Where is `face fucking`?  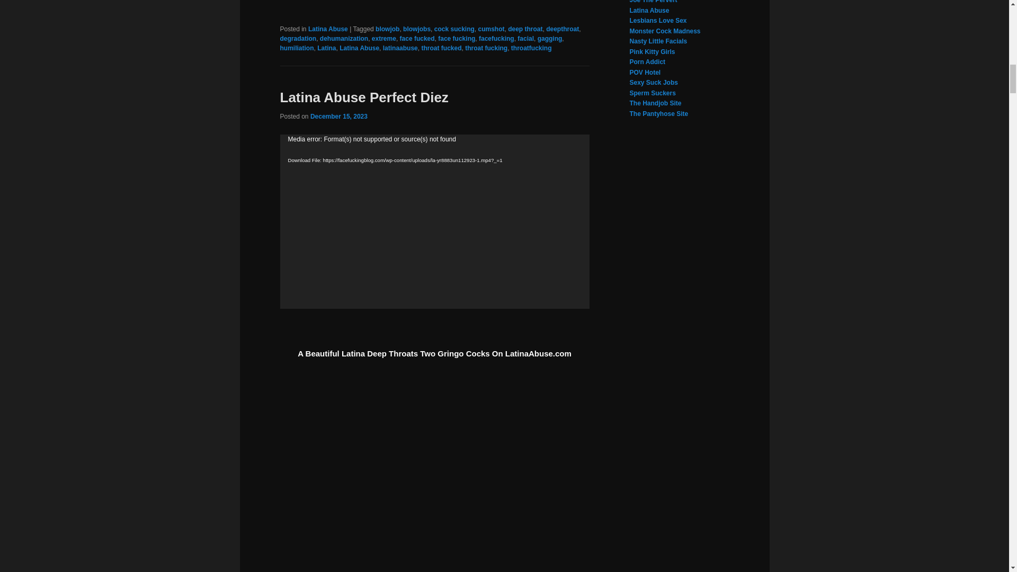 face fucking is located at coordinates (457, 38).